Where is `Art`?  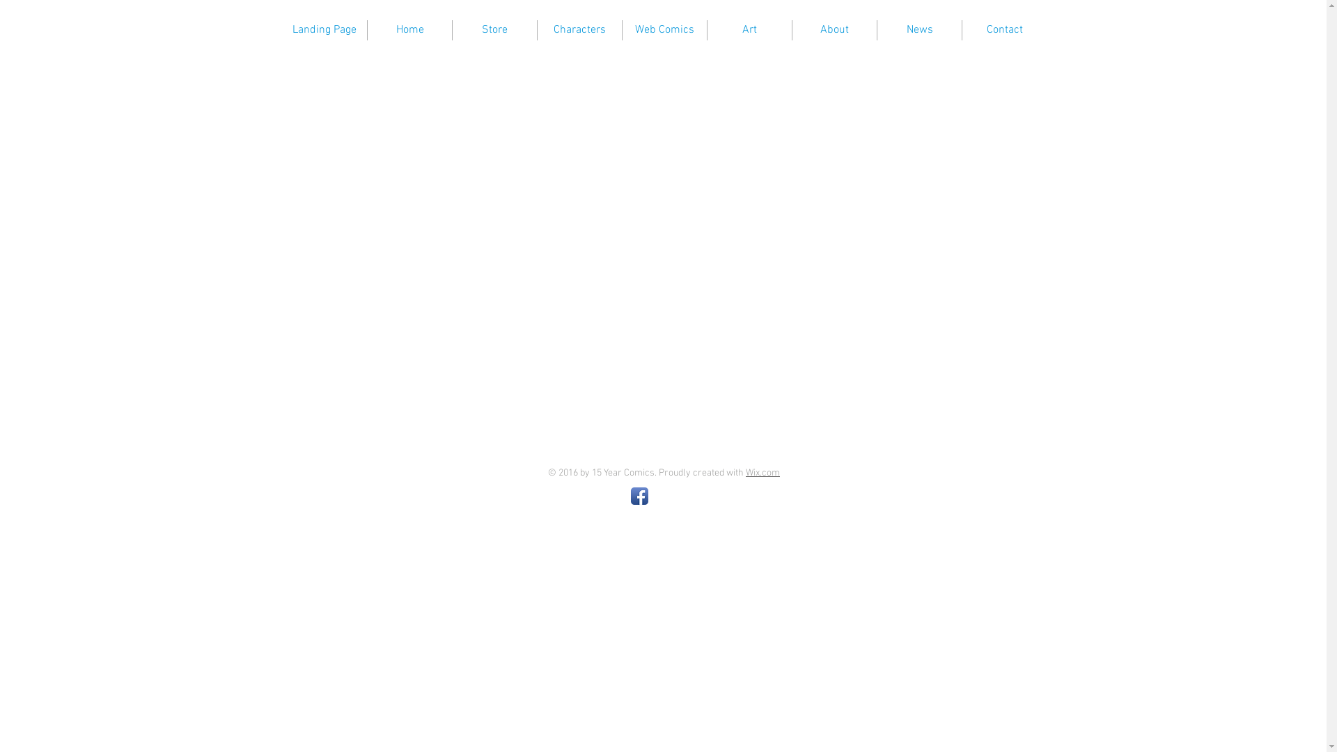
Art is located at coordinates (749, 31).